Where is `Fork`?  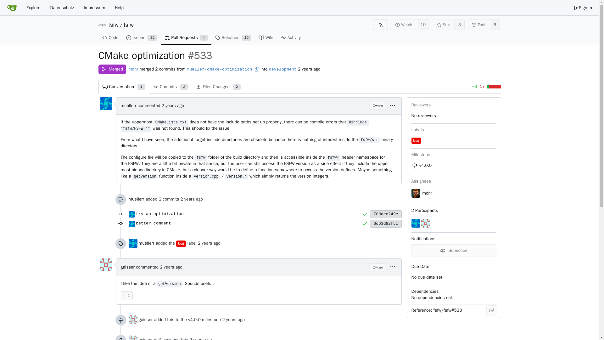 Fork is located at coordinates (142, 38).